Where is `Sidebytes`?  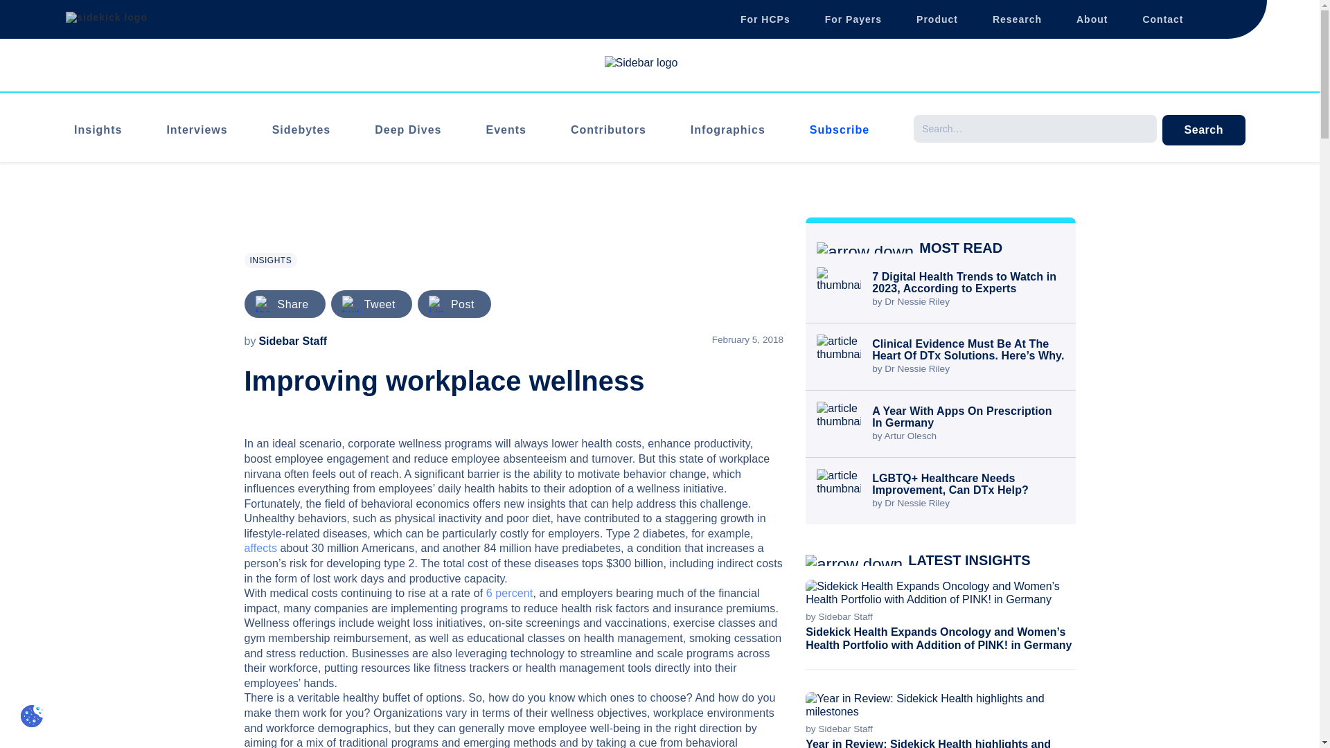
Sidebytes is located at coordinates (302, 130).